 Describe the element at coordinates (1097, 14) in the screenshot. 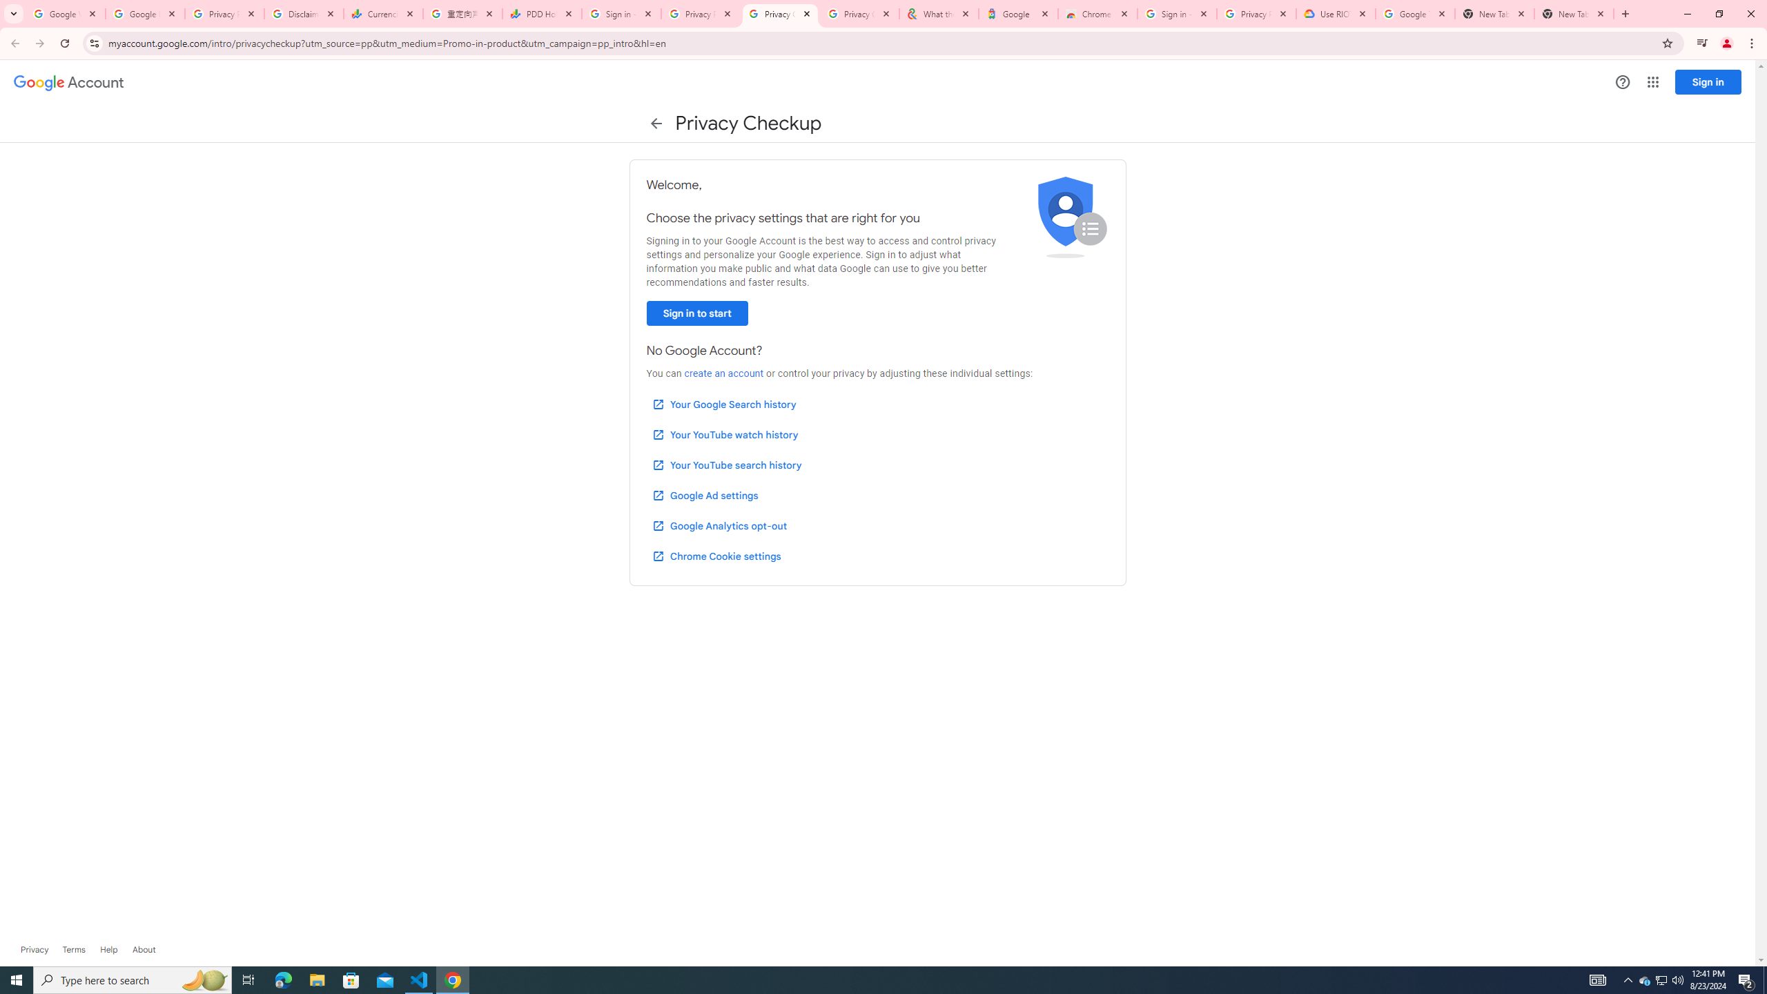

I see `Chrome Web Store - Color themes by Chrome` at that location.